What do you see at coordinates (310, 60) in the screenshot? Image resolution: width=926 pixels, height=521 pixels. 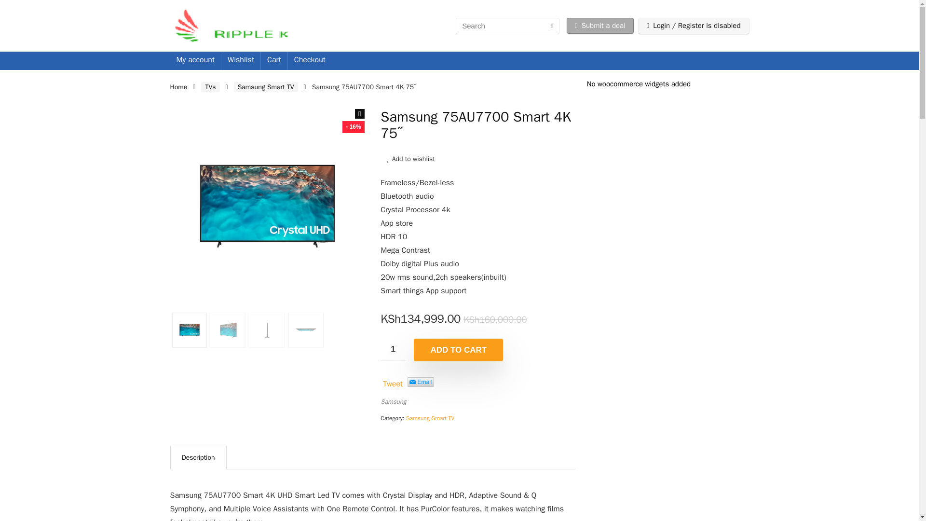 I see `Checkout` at bounding box center [310, 60].